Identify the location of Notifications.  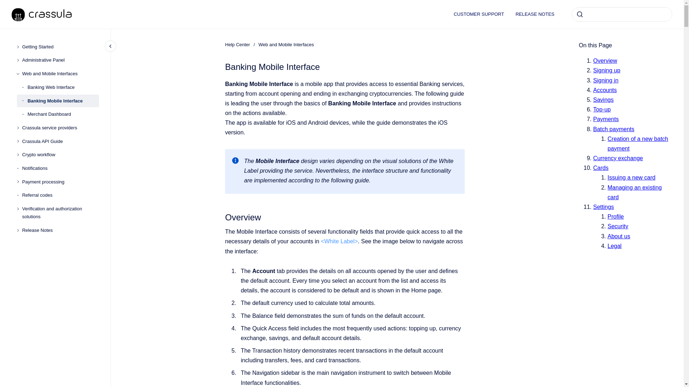
(60, 168).